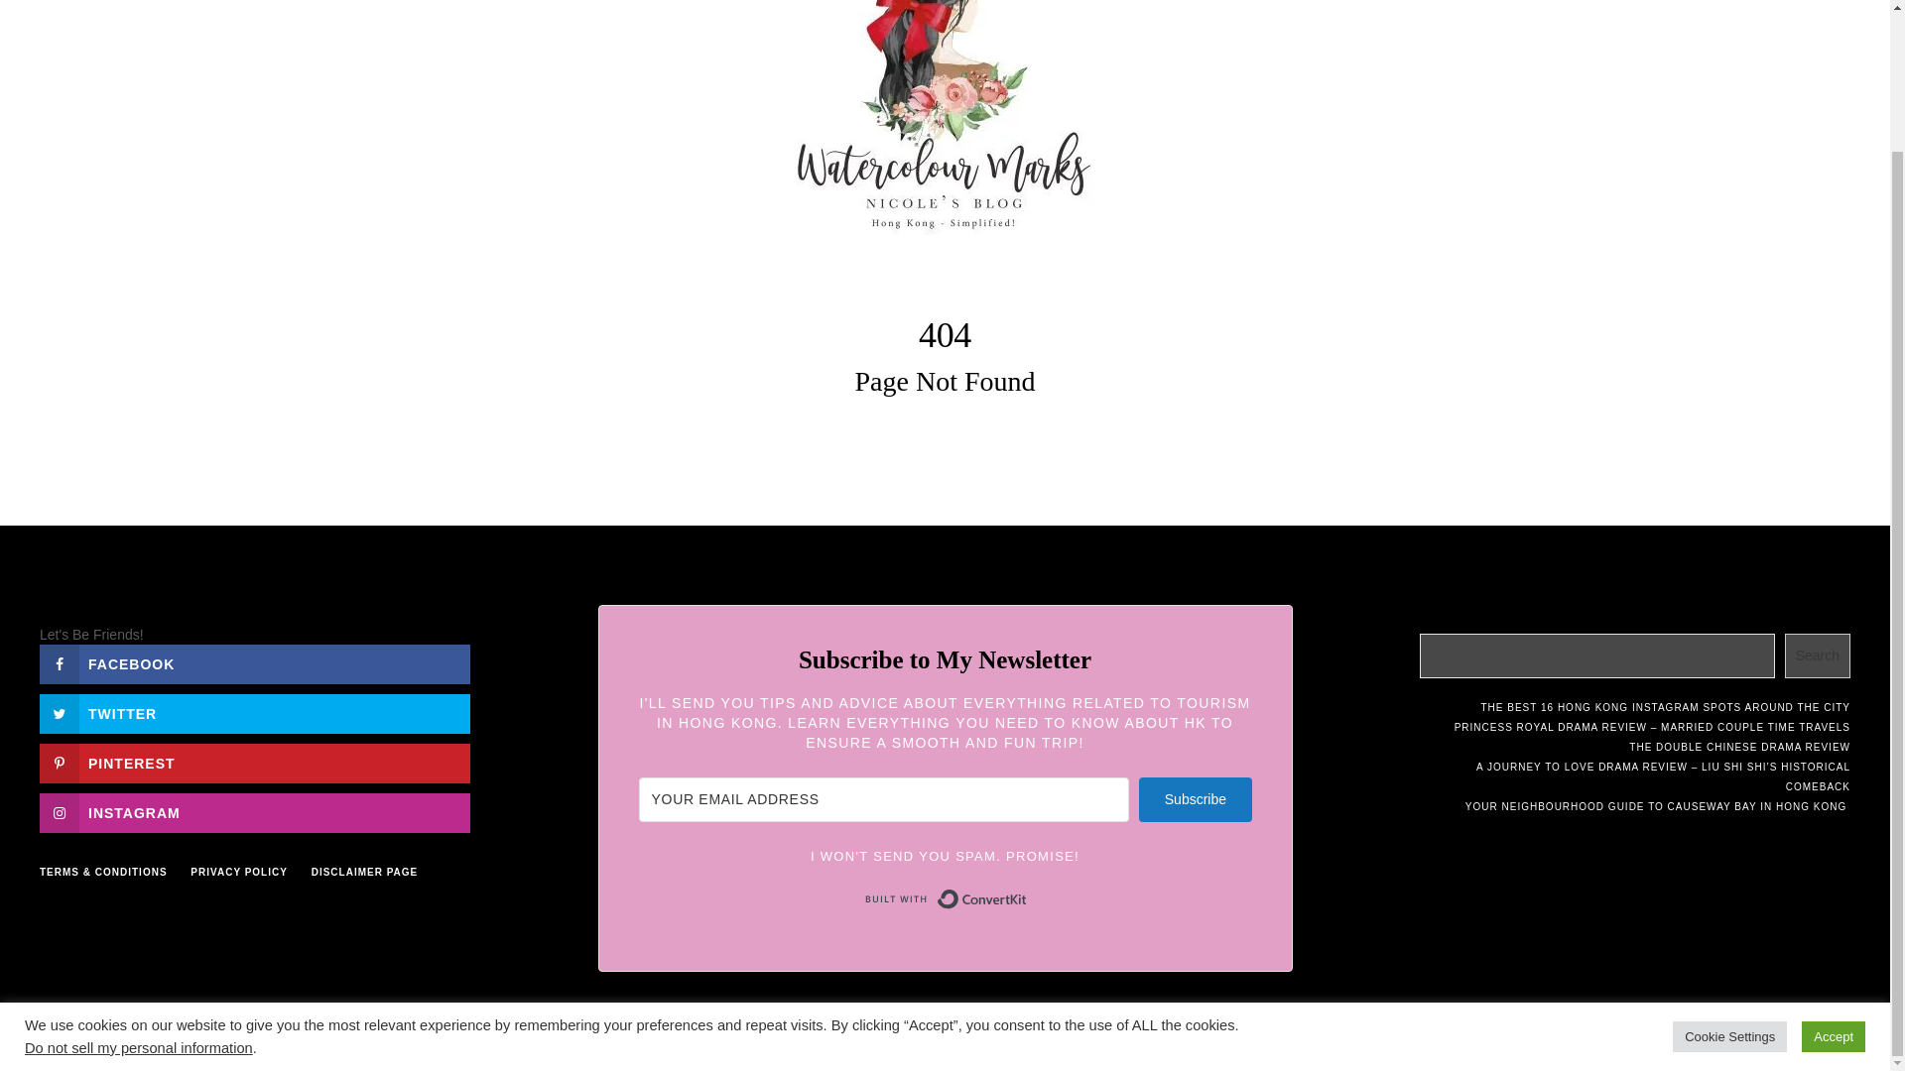 The image size is (1905, 1071). I want to click on Follow on Facebook, so click(255, 664).